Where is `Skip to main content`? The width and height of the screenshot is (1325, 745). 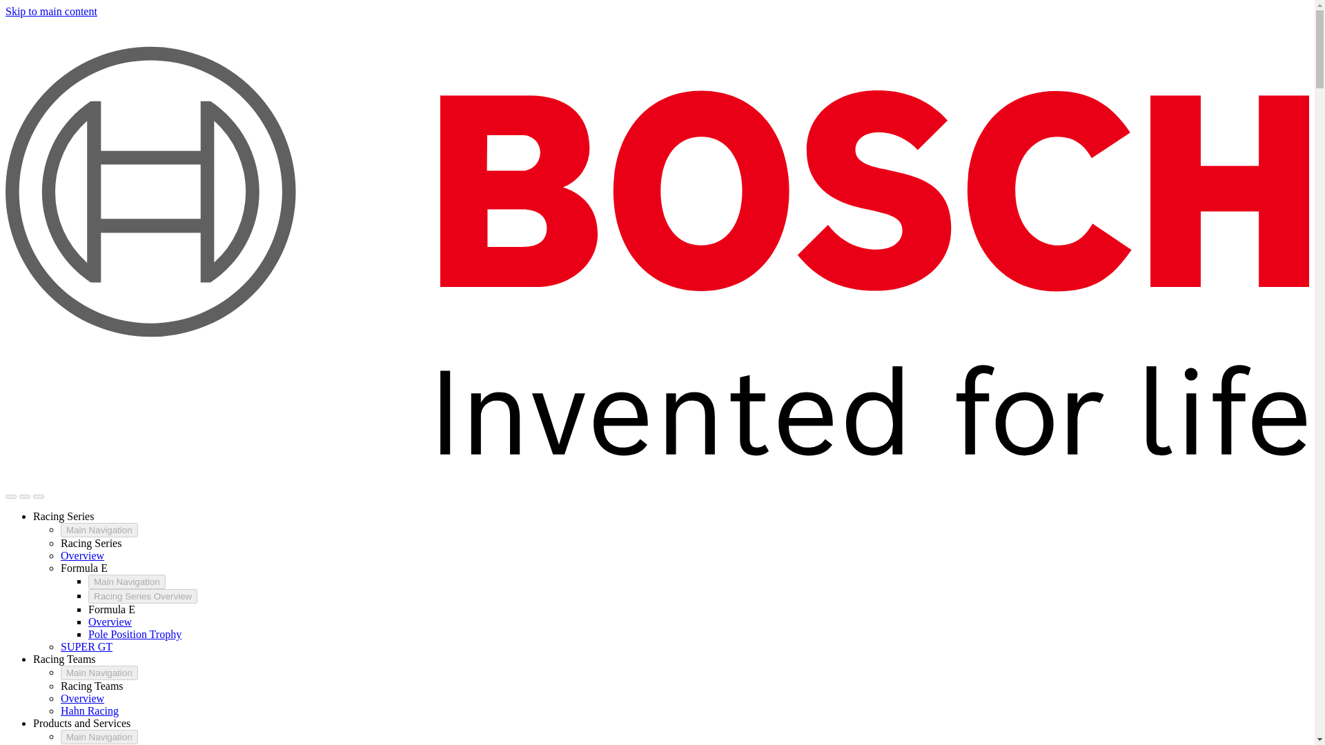 Skip to main content is located at coordinates (51, 11).